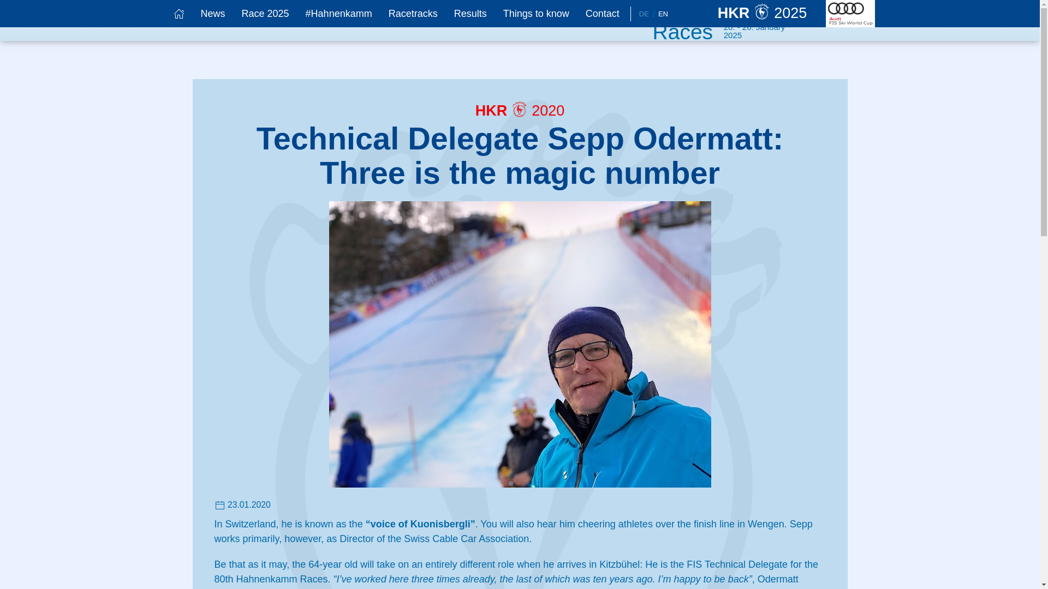 The image size is (1048, 589). Describe the element at coordinates (663, 14) in the screenshot. I see `EN` at that location.